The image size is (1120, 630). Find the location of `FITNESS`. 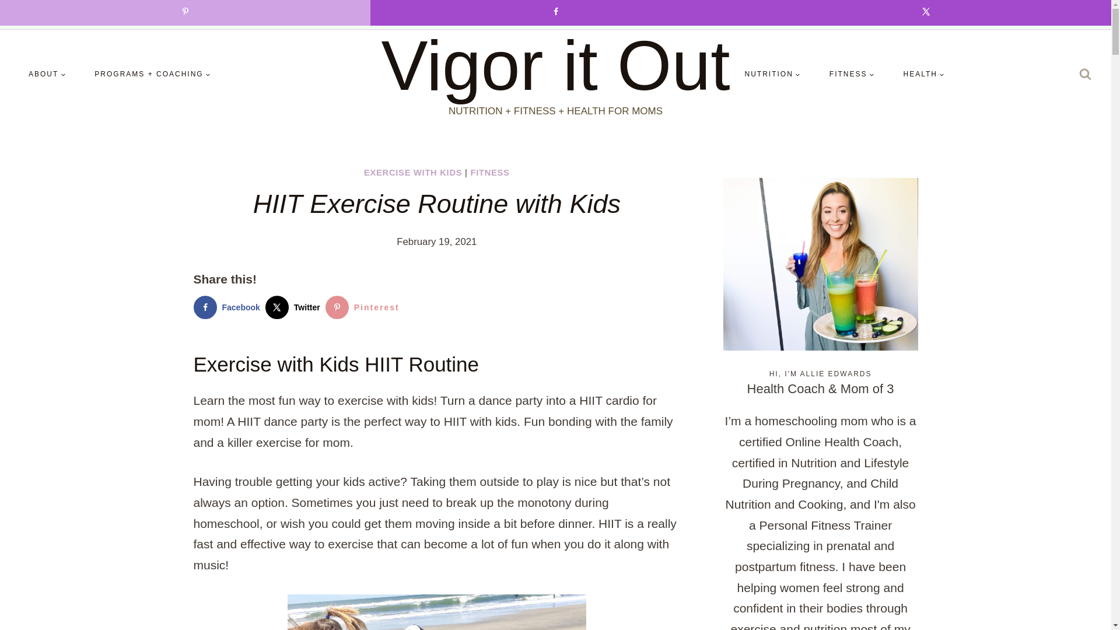

FITNESS is located at coordinates (852, 74).